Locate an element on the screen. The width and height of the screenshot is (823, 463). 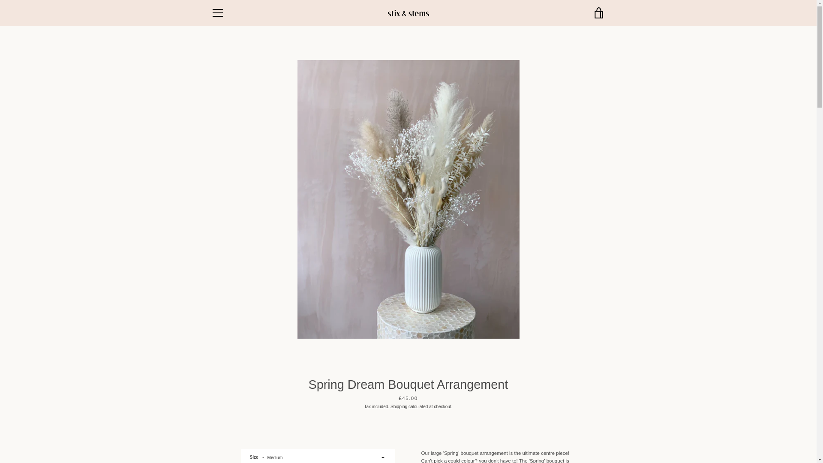
Shop Pay is located at coordinates (559, 440).